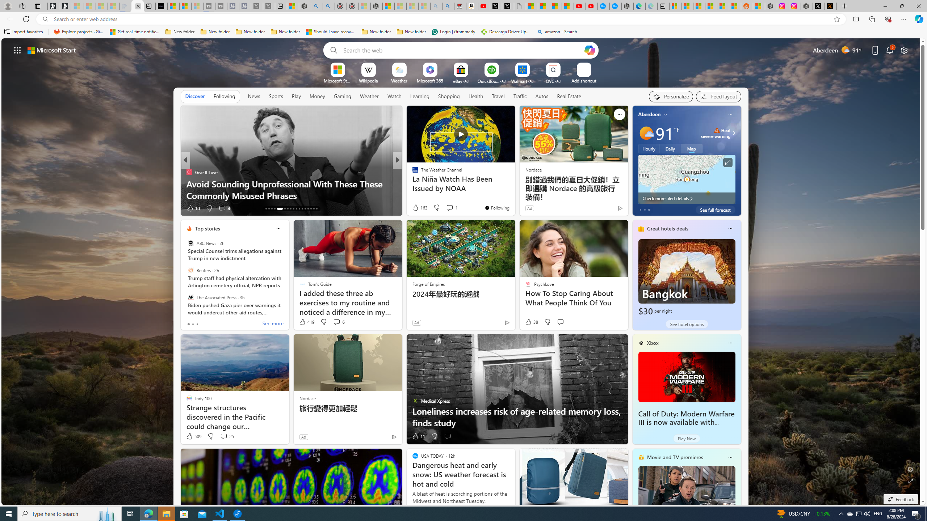 Image resolution: width=927 pixels, height=521 pixels. I want to click on AutomationID: tab-50, so click(308, 209).